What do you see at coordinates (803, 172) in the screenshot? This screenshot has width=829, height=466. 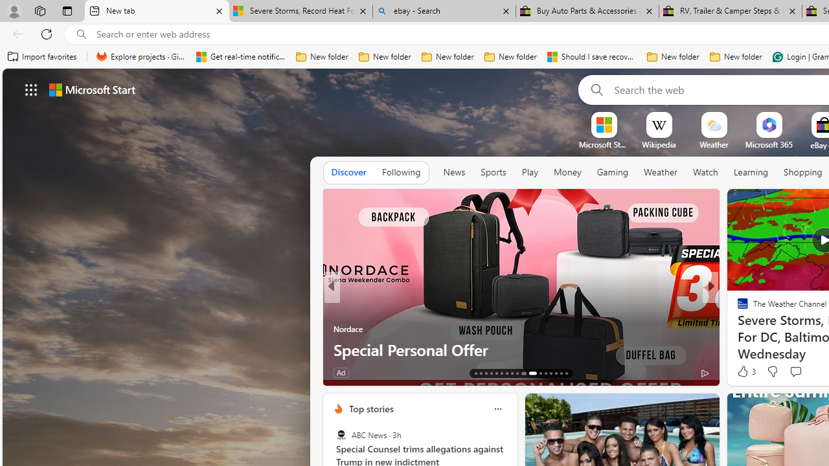 I see `Shopping` at bounding box center [803, 172].